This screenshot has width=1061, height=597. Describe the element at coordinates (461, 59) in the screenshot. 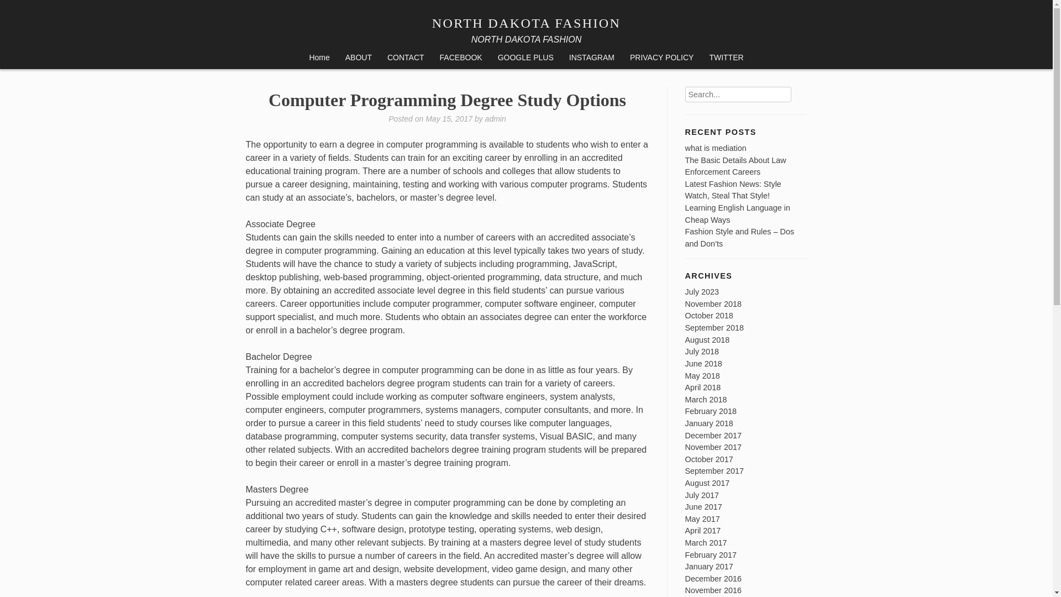

I see `FACEBOOK` at that location.